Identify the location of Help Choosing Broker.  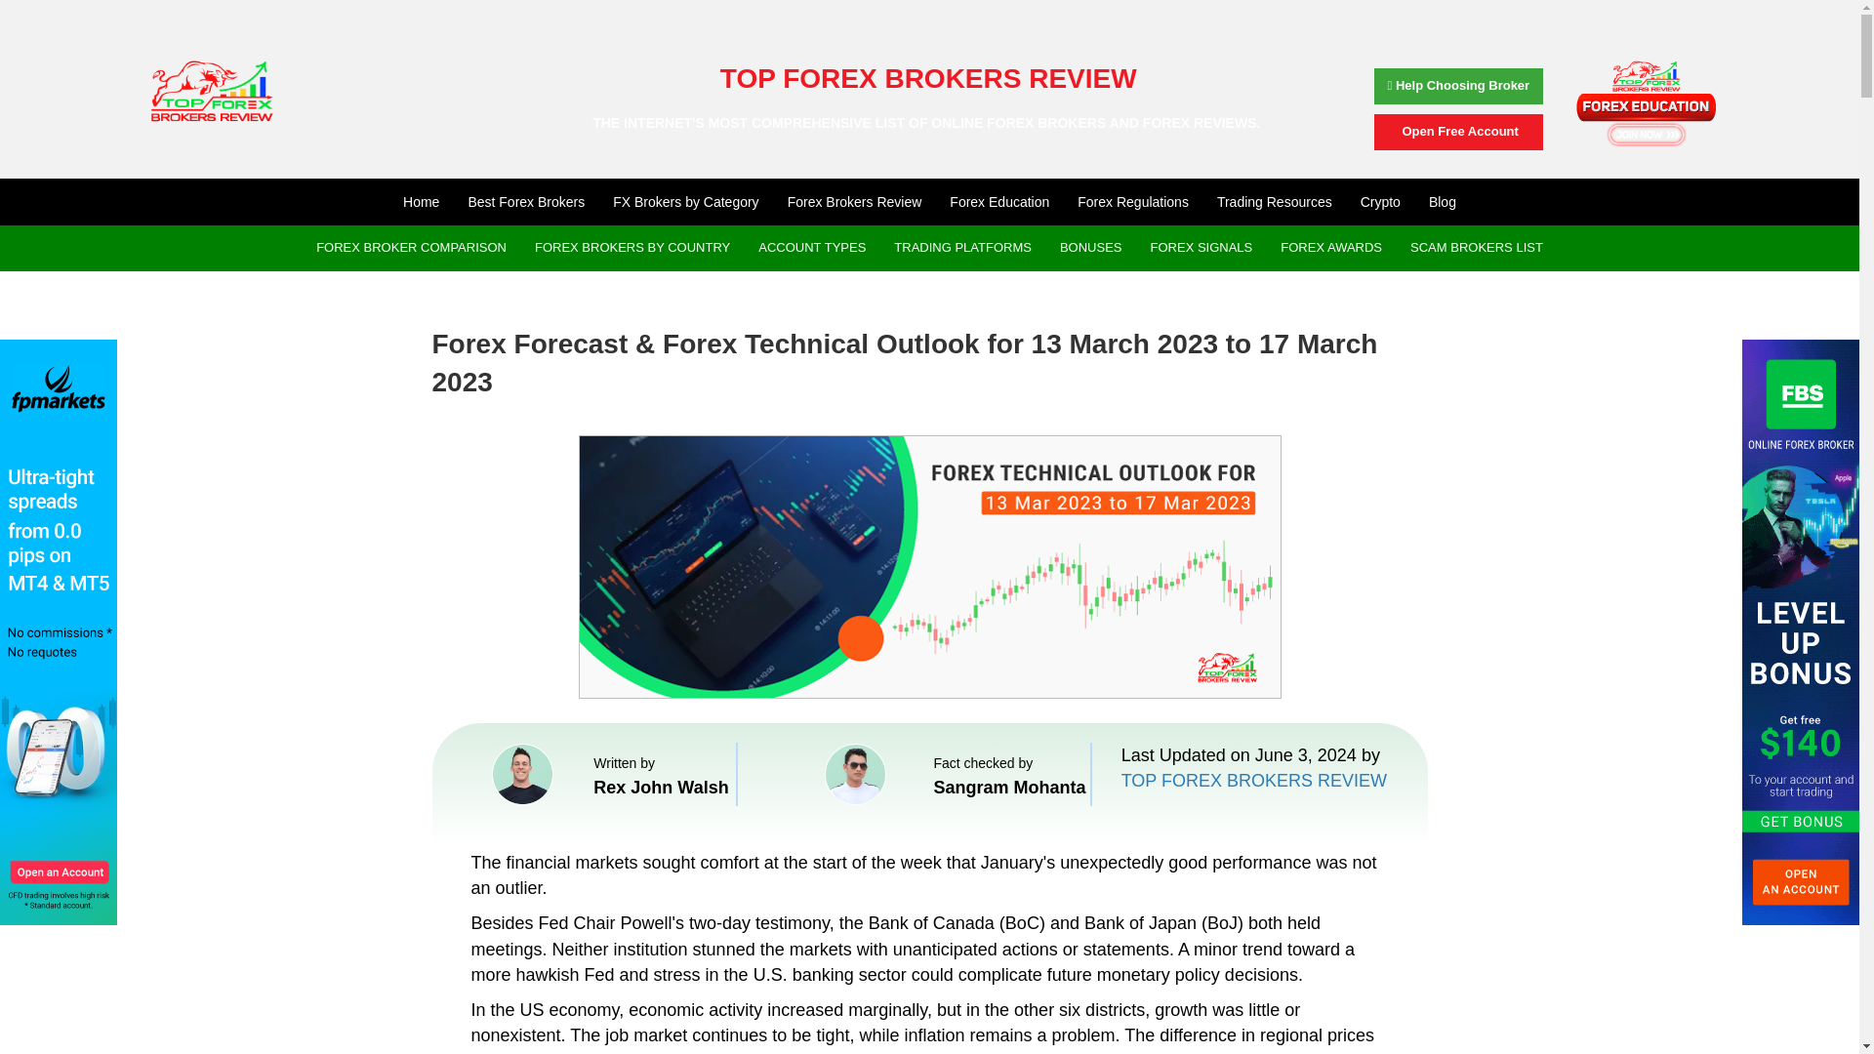
(1458, 86).